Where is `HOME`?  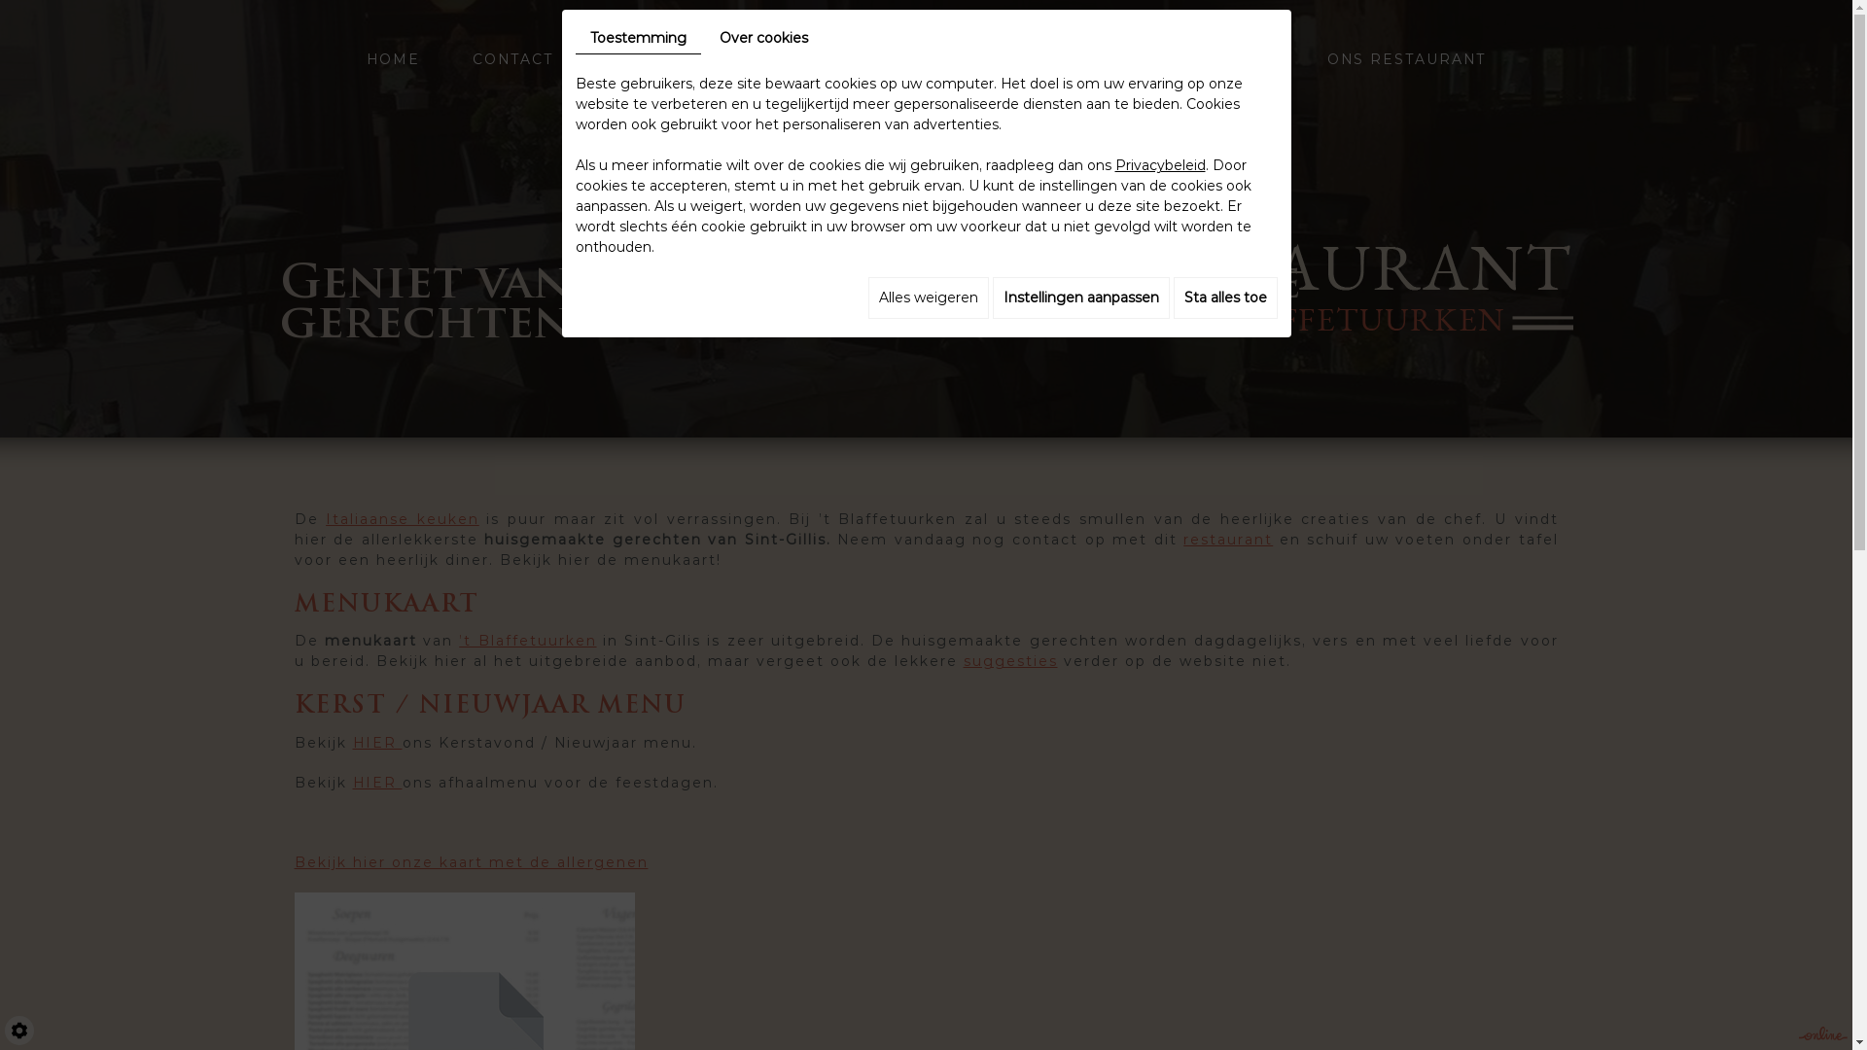 HOME is located at coordinates (393, 60).